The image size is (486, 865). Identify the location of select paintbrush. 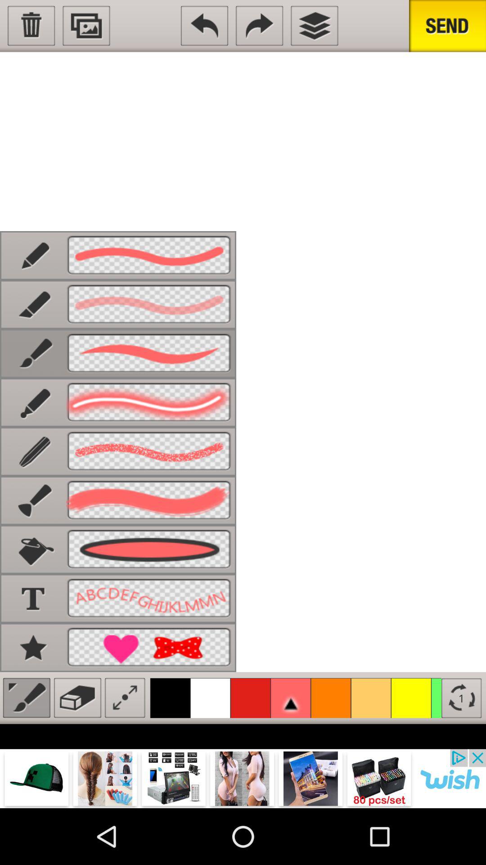
(26, 697).